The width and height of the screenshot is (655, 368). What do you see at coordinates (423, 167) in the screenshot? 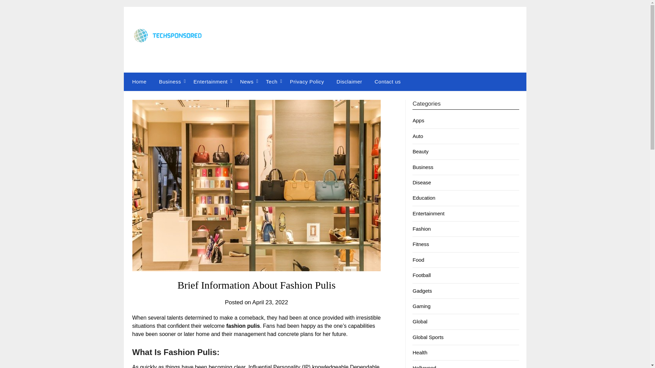
I see `Business` at bounding box center [423, 167].